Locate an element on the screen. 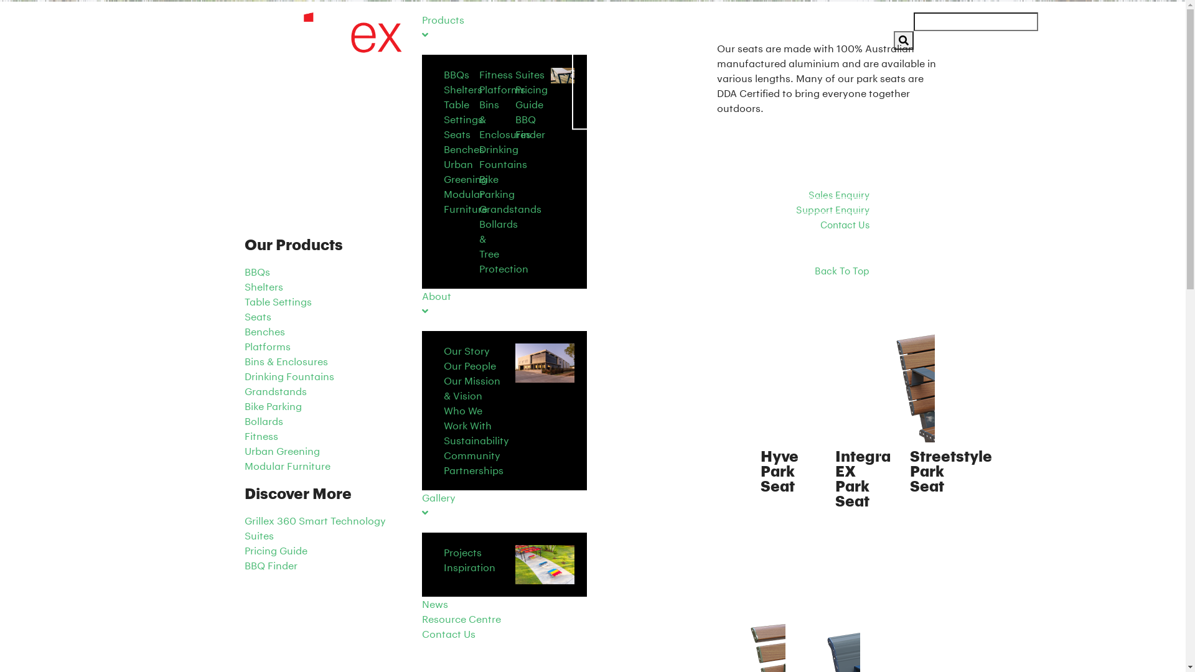 This screenshot has width=1195, height=672. Benches is located at coordinates (463, 149).